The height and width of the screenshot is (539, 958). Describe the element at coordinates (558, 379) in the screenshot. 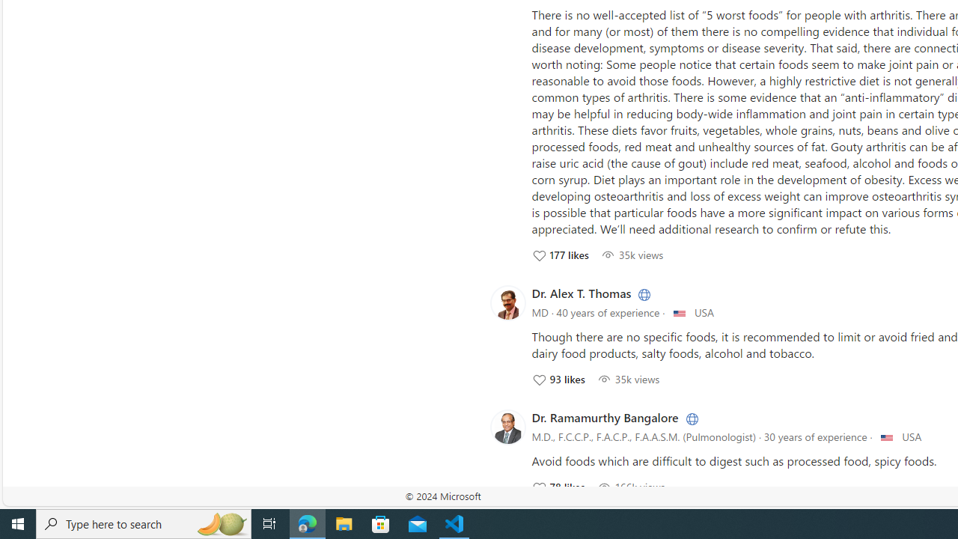

I see `93 Like; Click to Like` at that location.